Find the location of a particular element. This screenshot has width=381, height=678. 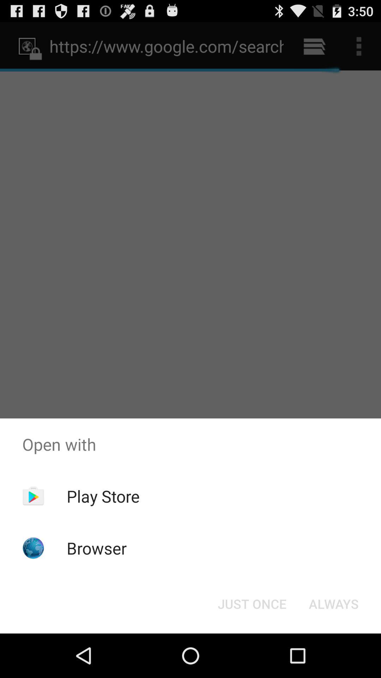

turn on the just once icon is located at coordinates (252, 604).